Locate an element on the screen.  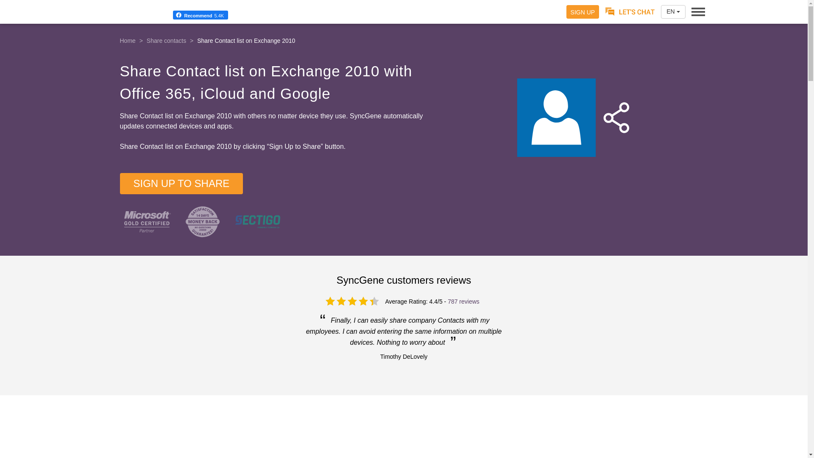
Money Back Satisfaction guarantee is located at coordinates (202, 221).